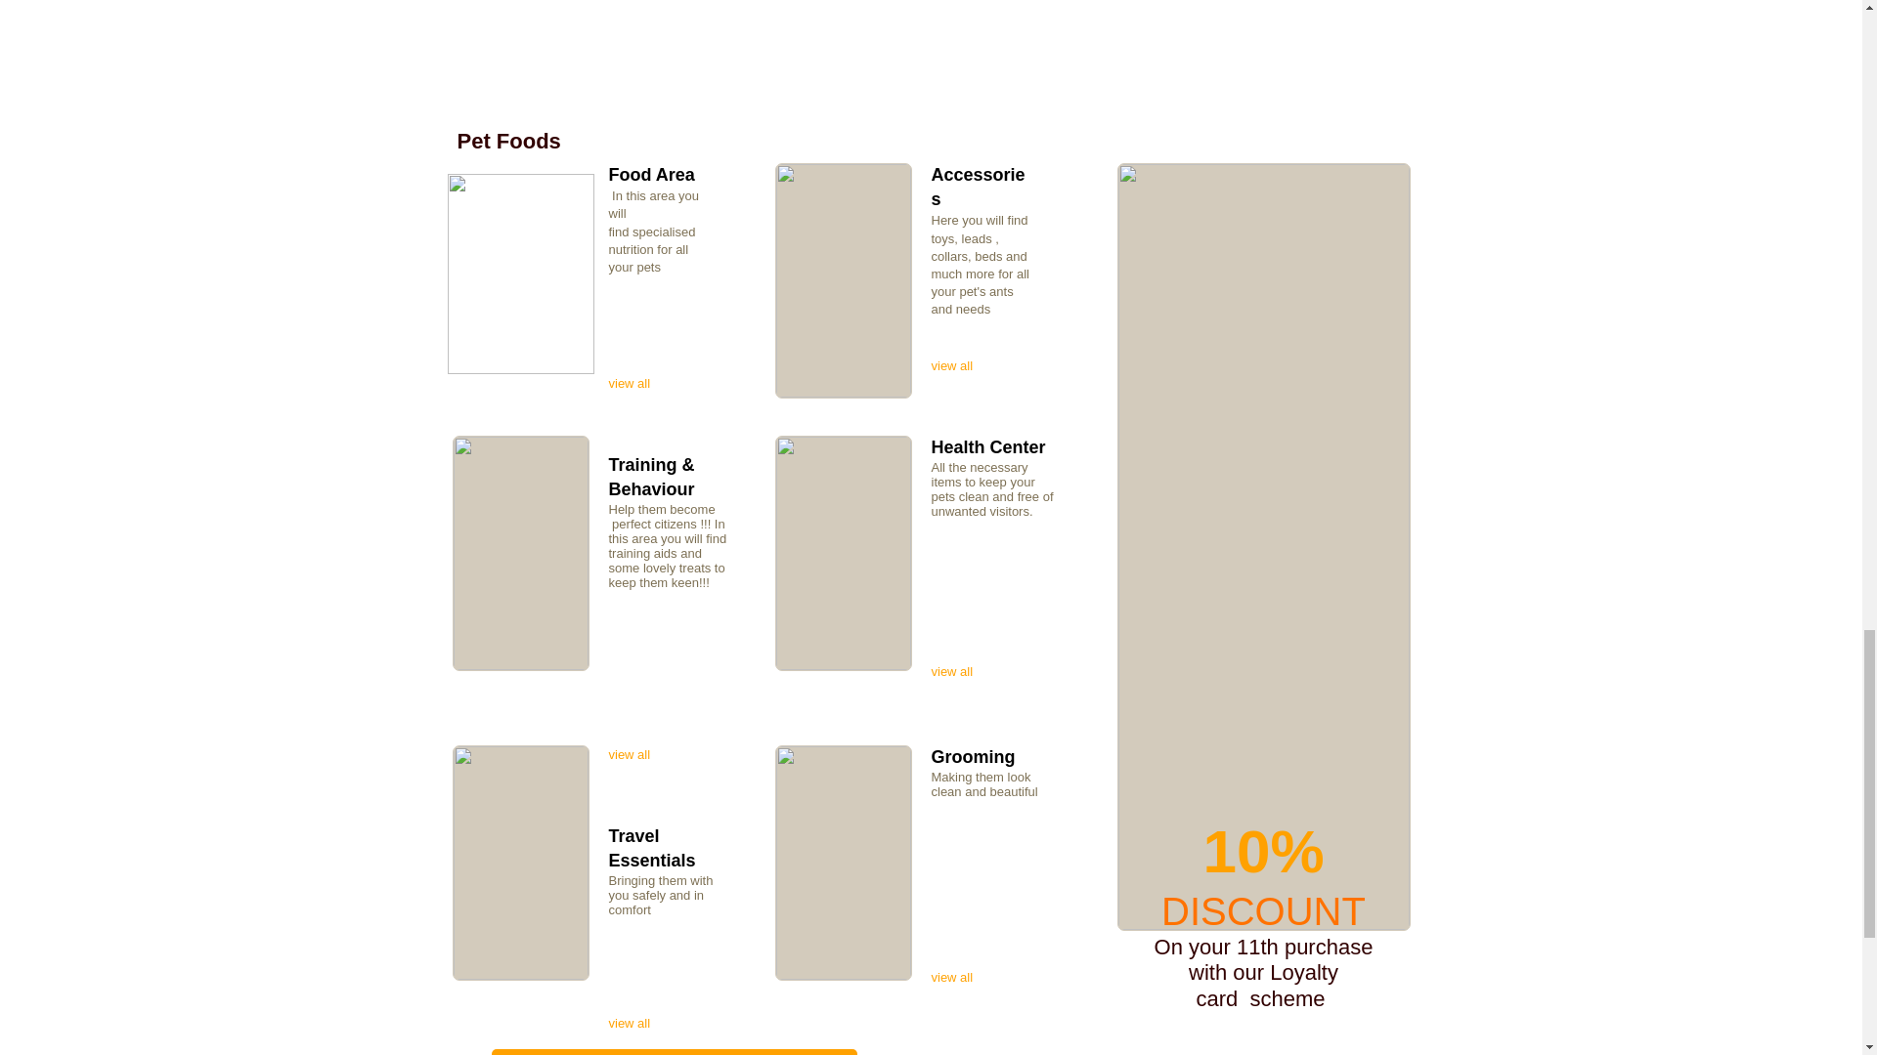  What do you see at coordinates (635, 754) in the screenshot?
I see `view all` at bounding box center [635, 754].